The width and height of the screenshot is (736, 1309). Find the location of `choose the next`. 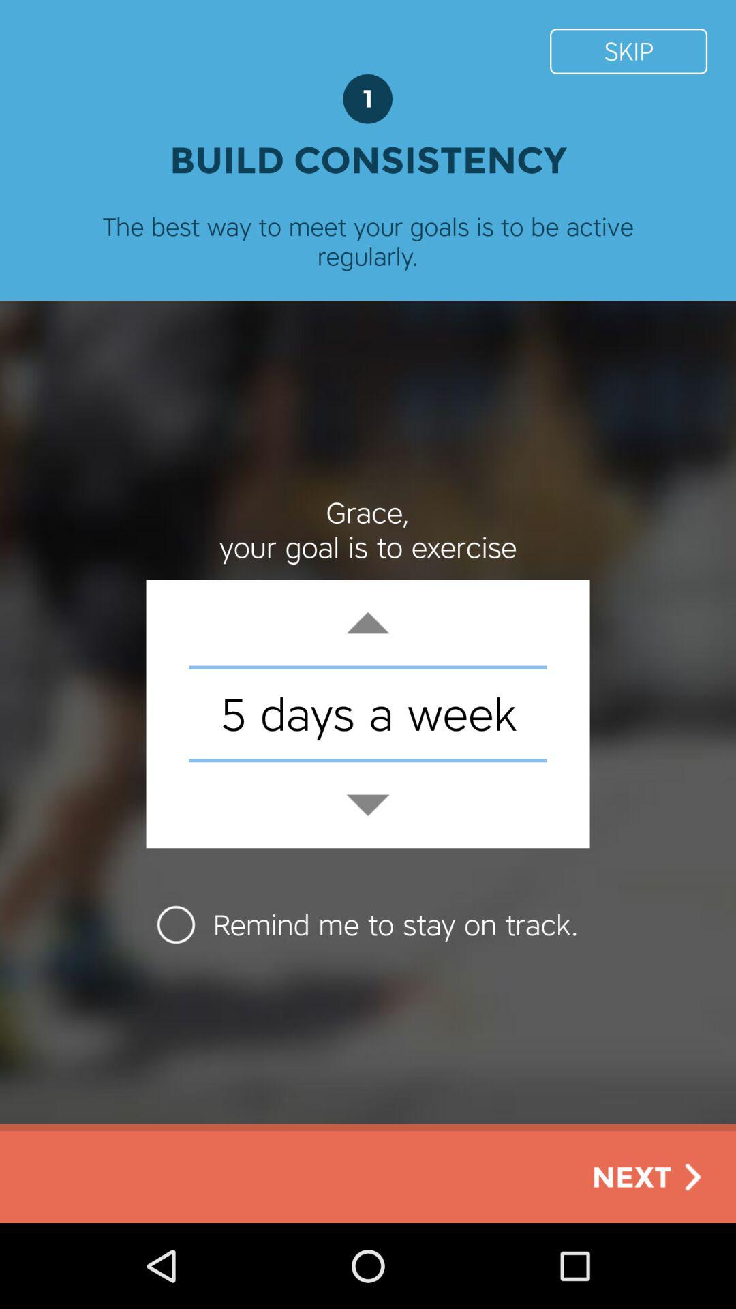

choose the next is located at coordinates (649, 1177).